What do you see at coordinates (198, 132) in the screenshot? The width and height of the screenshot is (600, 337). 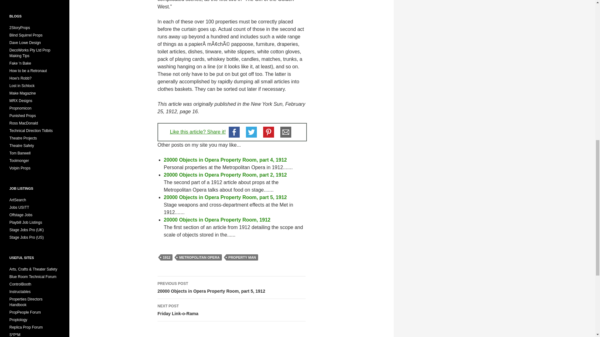 I see `METROPOLITAN OPERA` at bounding box center [198, 132].